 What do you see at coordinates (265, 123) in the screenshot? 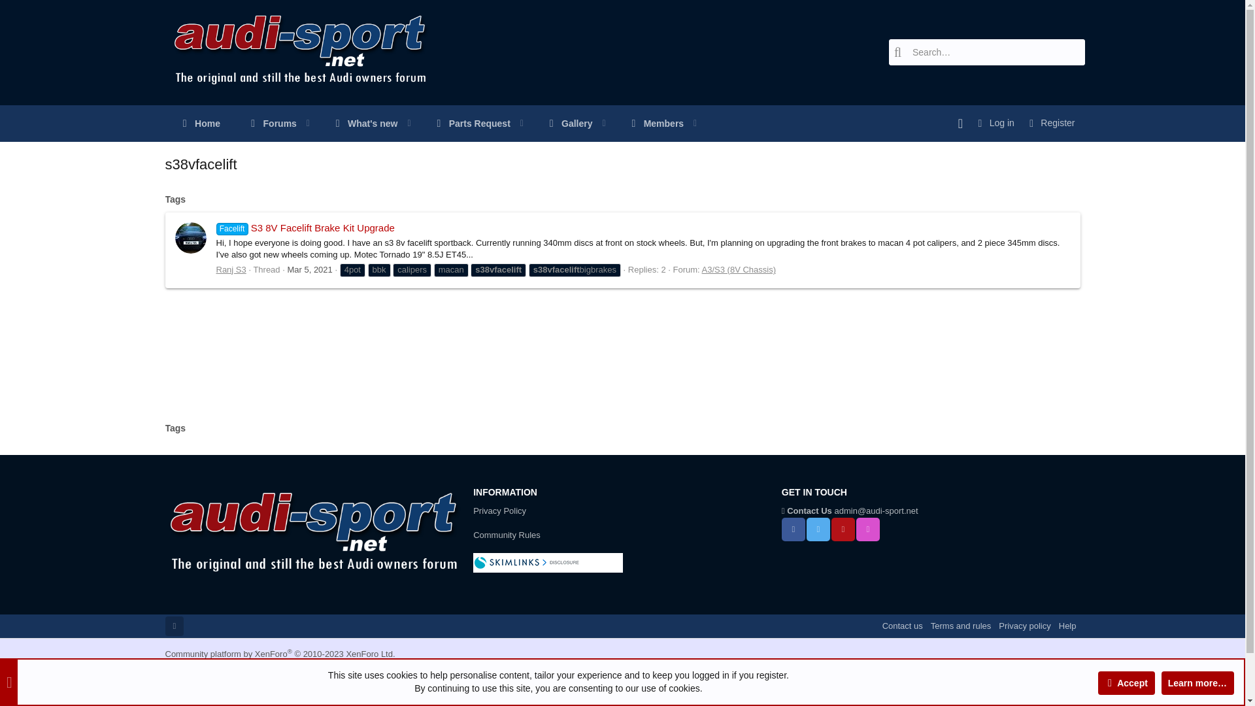
I see `Forums` at bounding box center [265, 123].